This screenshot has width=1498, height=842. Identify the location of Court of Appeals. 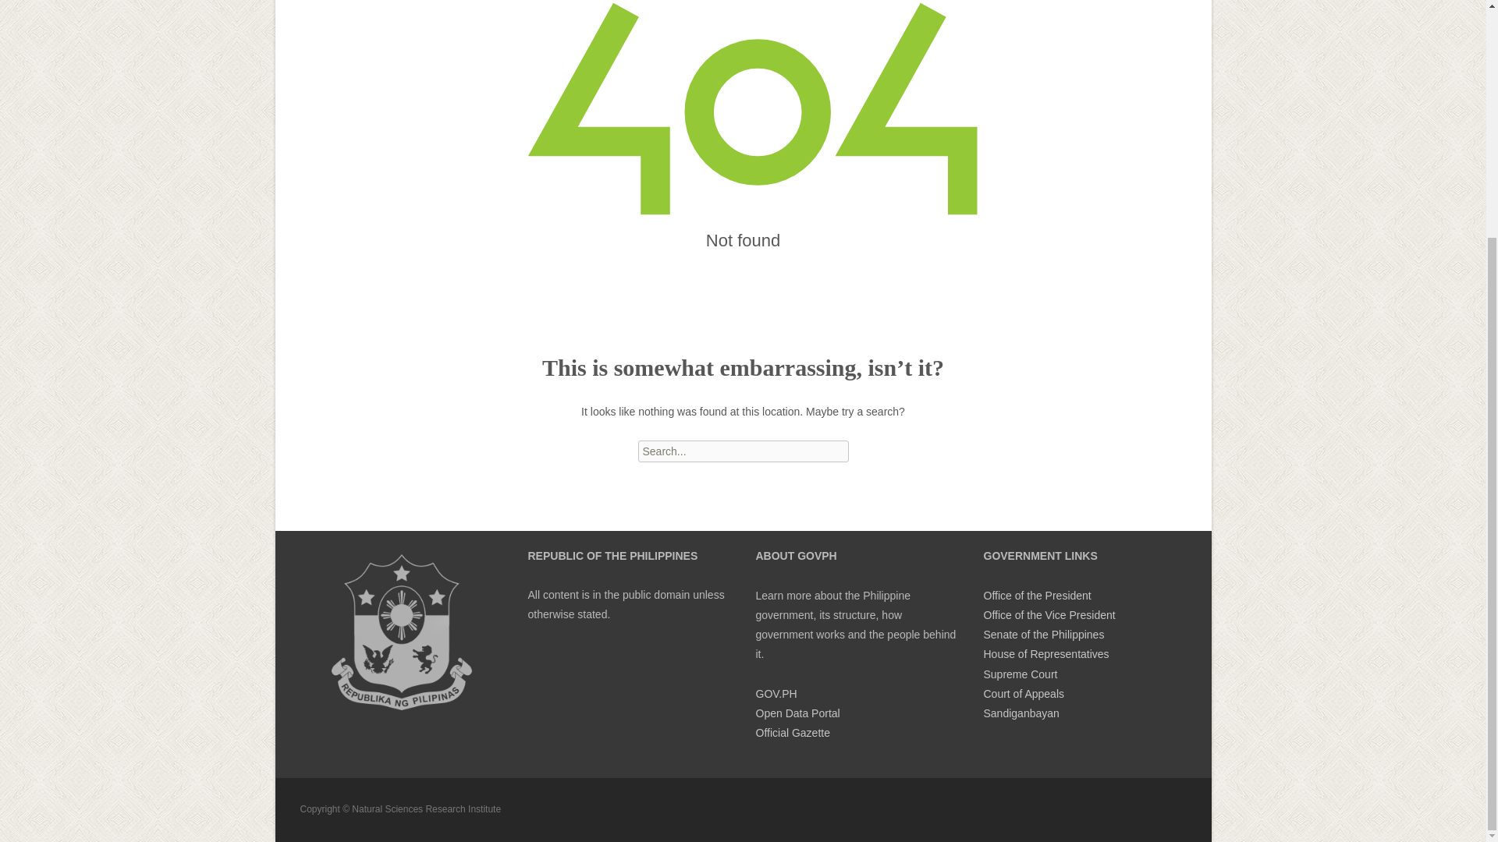
(1023, 694).